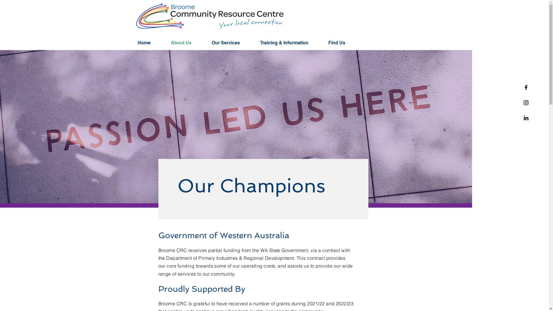 The height and width of the screenshot is (311, 553). I want to click on Training & Information, so click(290, 43).